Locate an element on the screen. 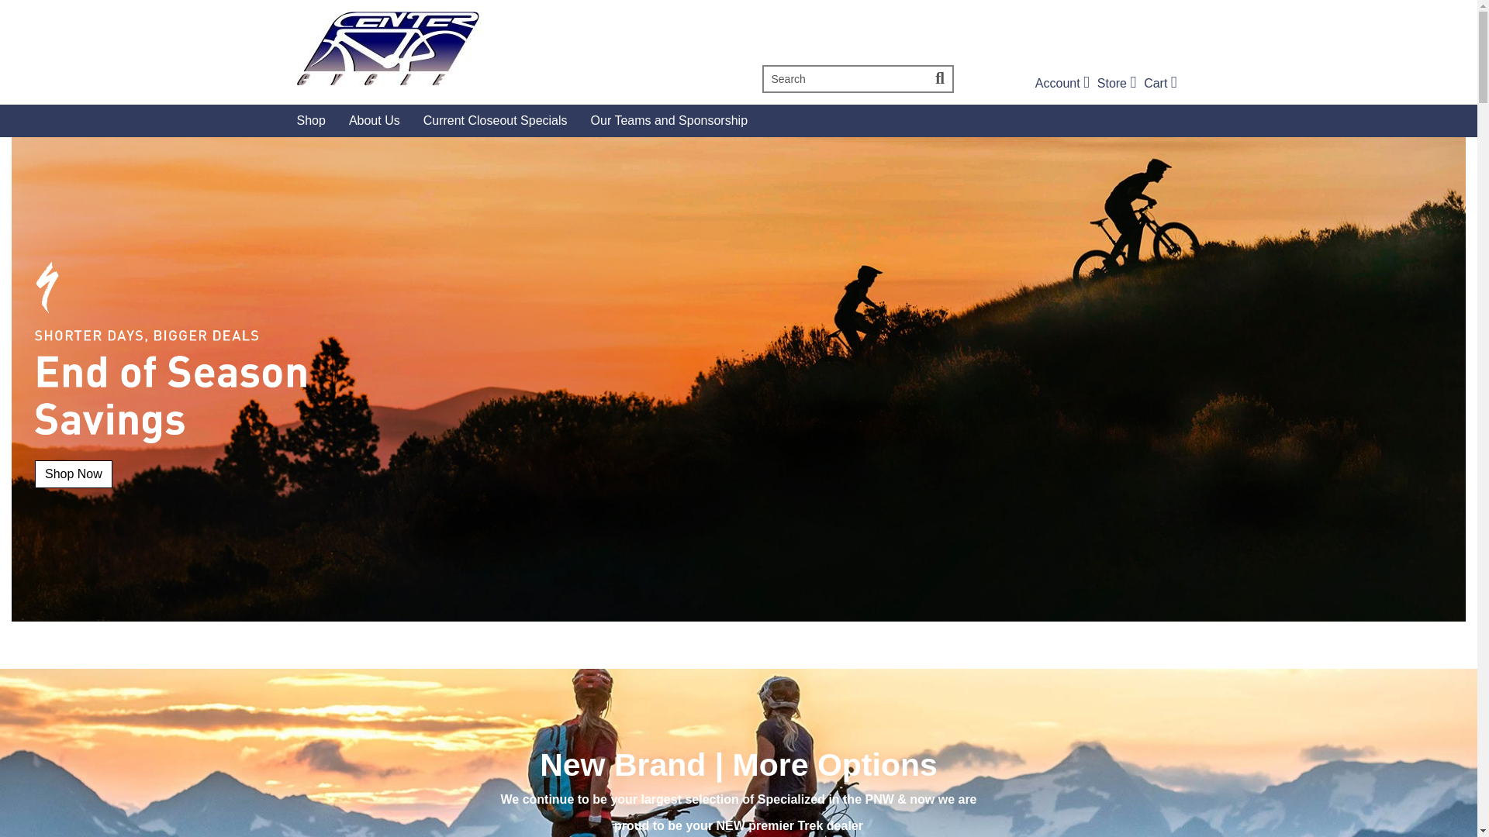  Cart is located at coordinates (511, 48).